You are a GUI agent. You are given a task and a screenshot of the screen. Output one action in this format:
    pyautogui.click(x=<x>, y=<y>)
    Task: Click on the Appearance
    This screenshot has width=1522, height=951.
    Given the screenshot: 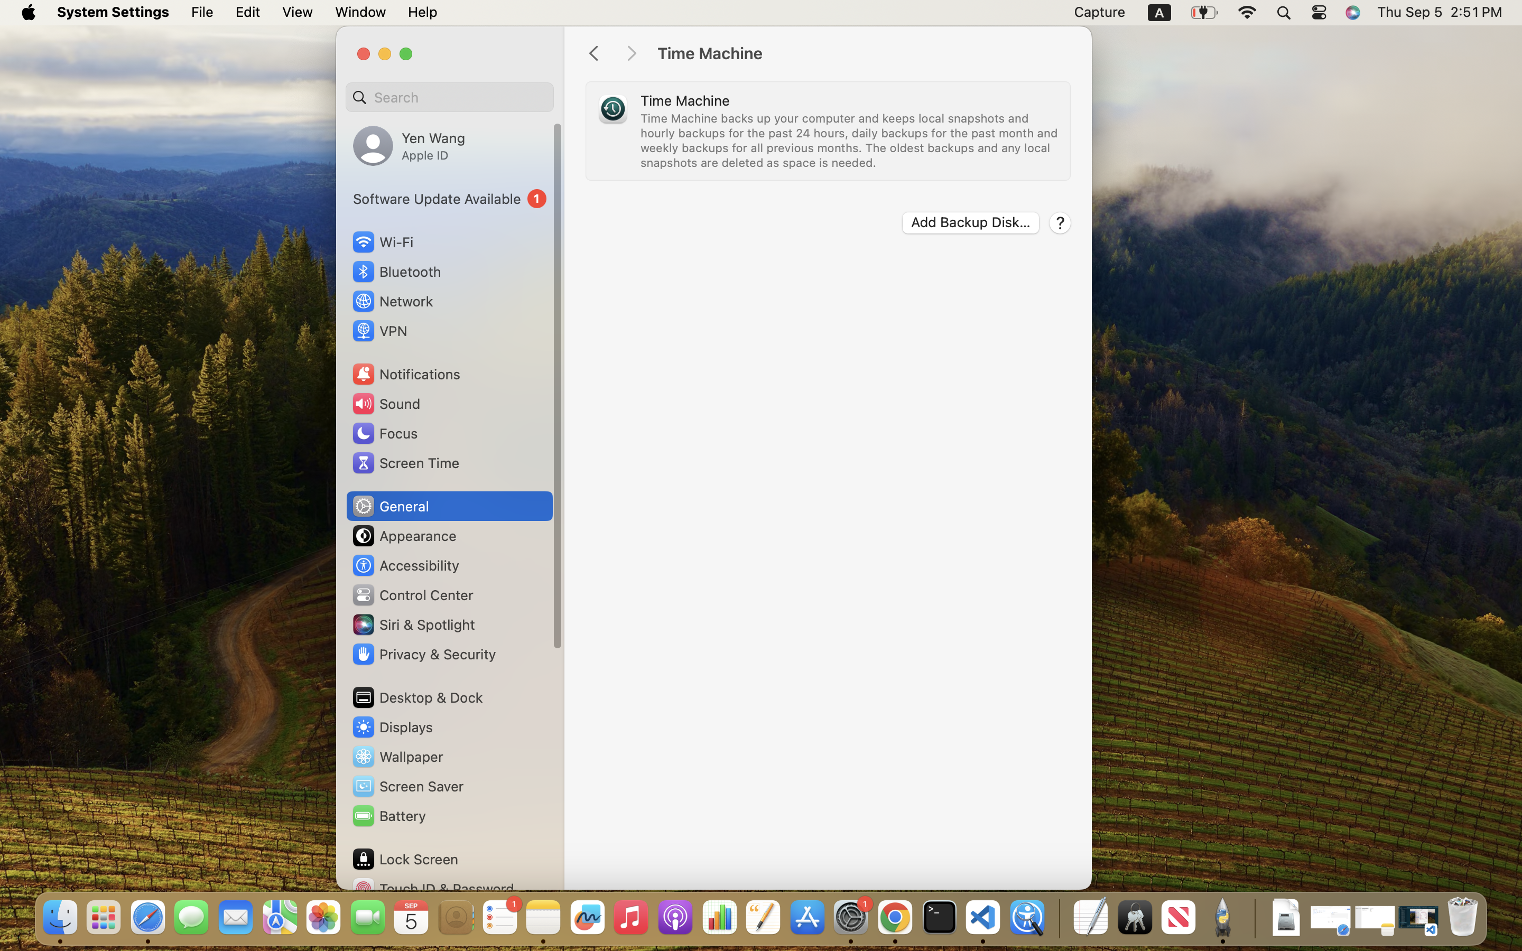 What is the action you would take?
    pyautogui.click(x=404, y=536)
    